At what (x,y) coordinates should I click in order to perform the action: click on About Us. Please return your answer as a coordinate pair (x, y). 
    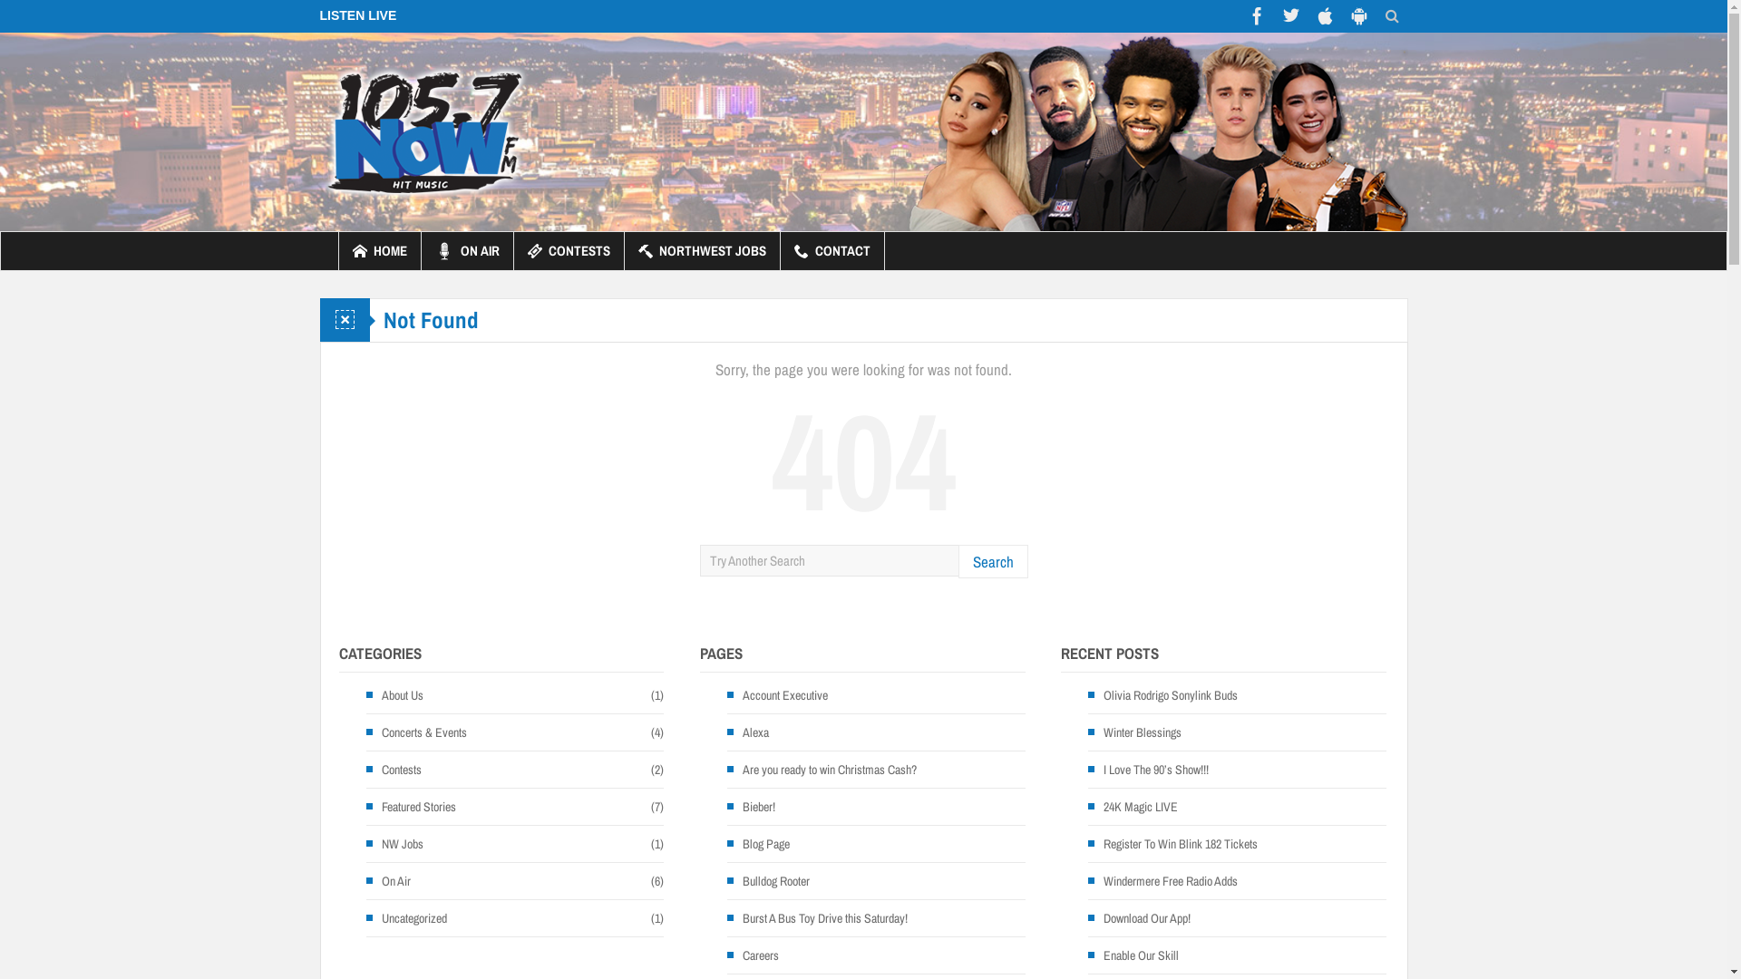
    Looking at the image, I should click on (395, 695).